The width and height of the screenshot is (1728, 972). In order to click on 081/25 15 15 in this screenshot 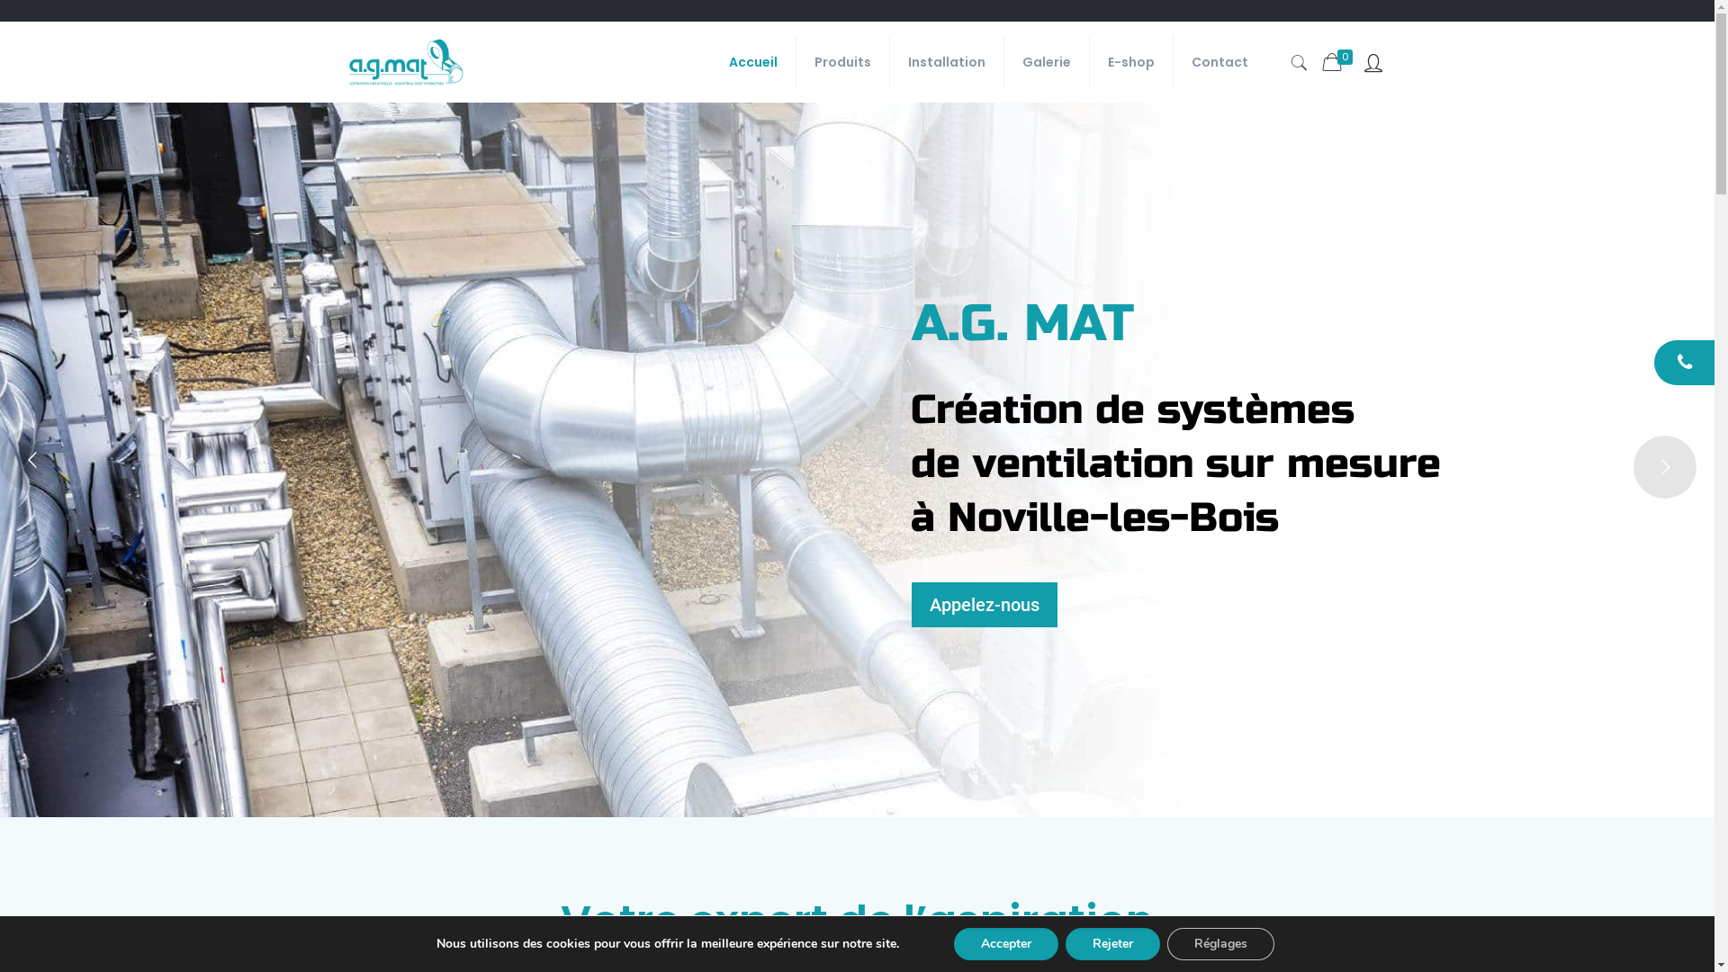, I will do `click(1685, 363)`.